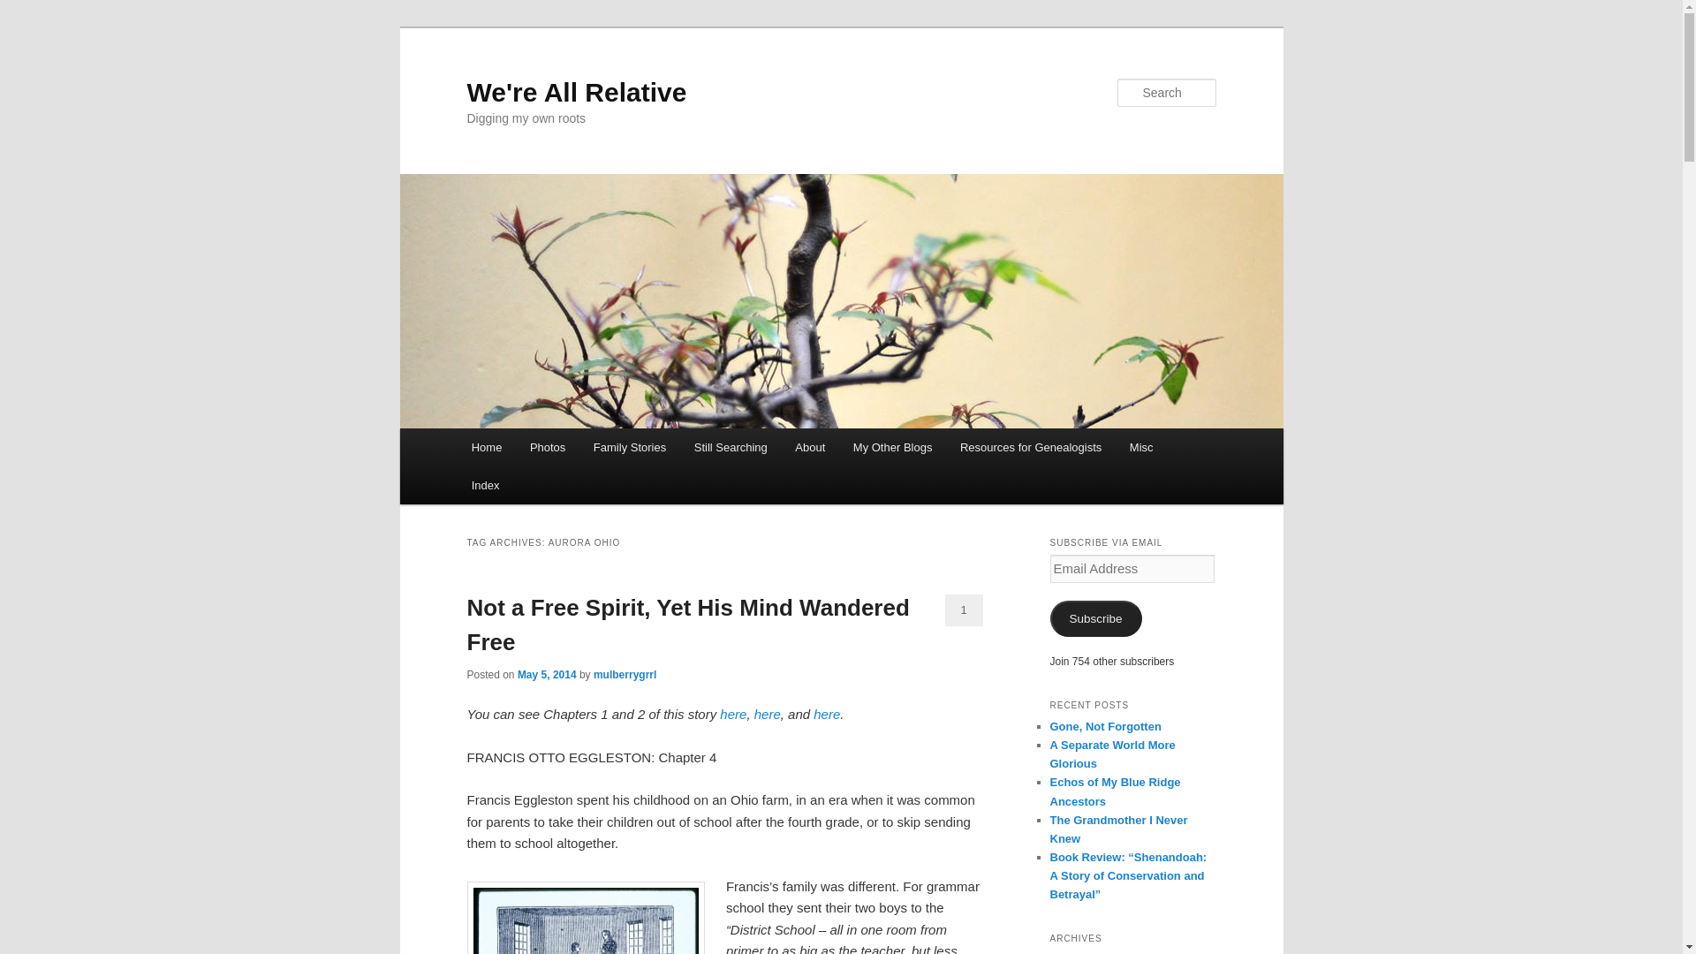 Image resolution: width=1696 pixels, height=954 pixels. What do you see at coordinates (732, 714) in the screenshot?
I see `here` at bounding box center [732, 714].